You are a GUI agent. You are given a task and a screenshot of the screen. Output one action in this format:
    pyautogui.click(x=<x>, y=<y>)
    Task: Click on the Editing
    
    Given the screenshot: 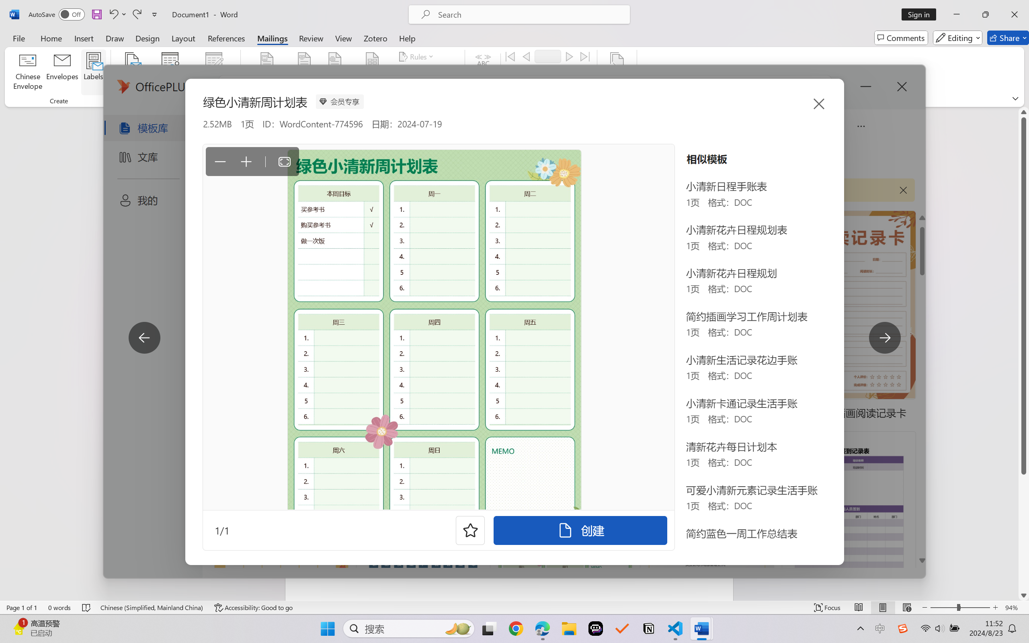 What is the action you would take?
    pyautogui.click(x=957, y=38)
    